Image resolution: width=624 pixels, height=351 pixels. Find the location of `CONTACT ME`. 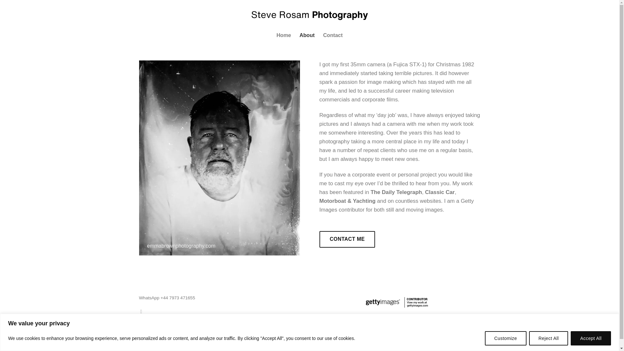

CONTACT ME is located at coordinates (347, 239).